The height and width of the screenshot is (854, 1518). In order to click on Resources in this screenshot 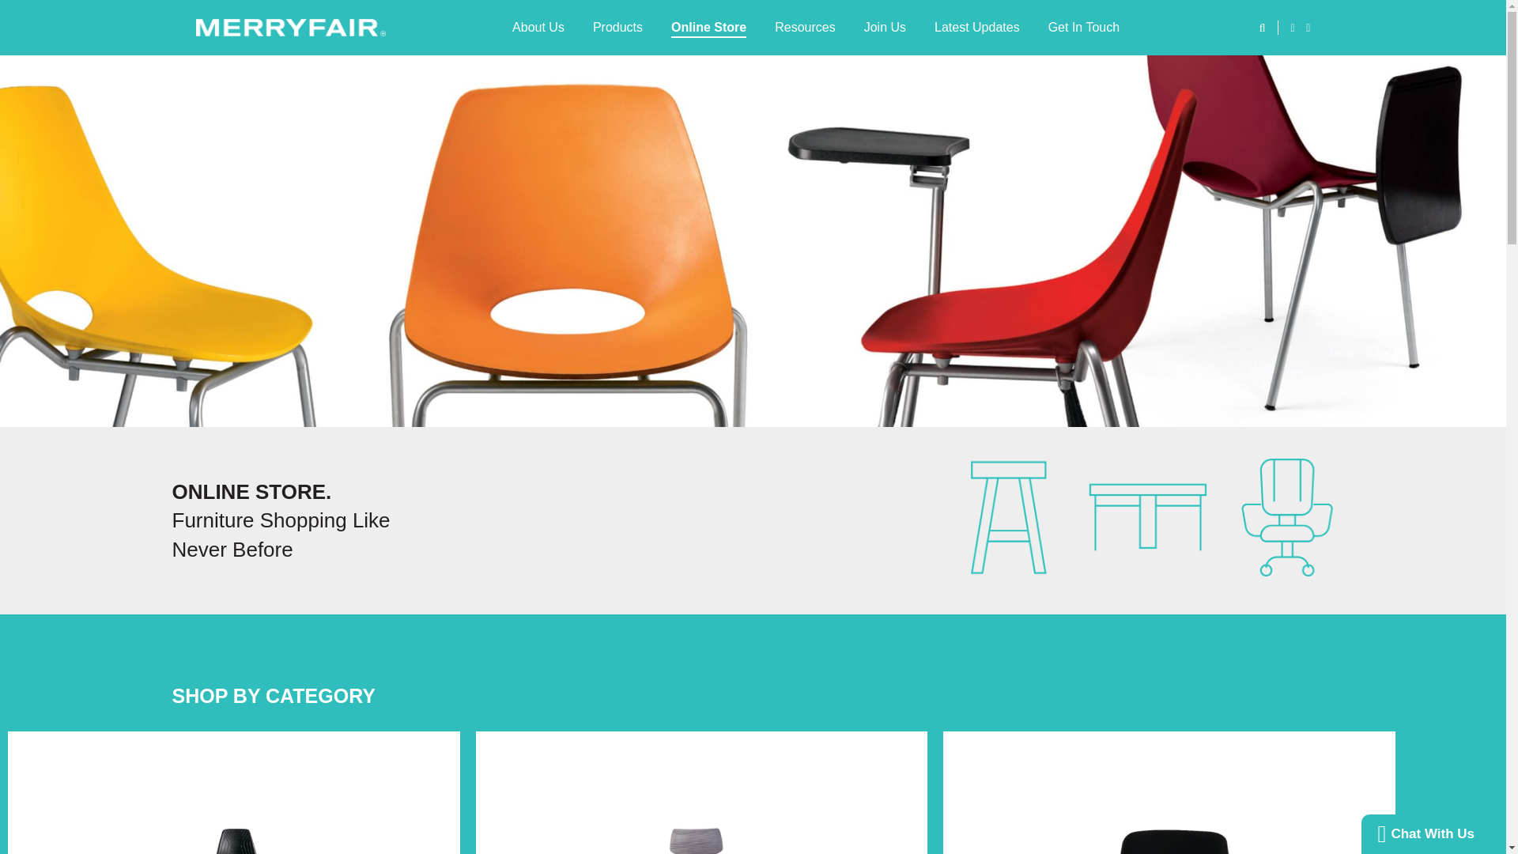, I will do `click(804, 28)`.